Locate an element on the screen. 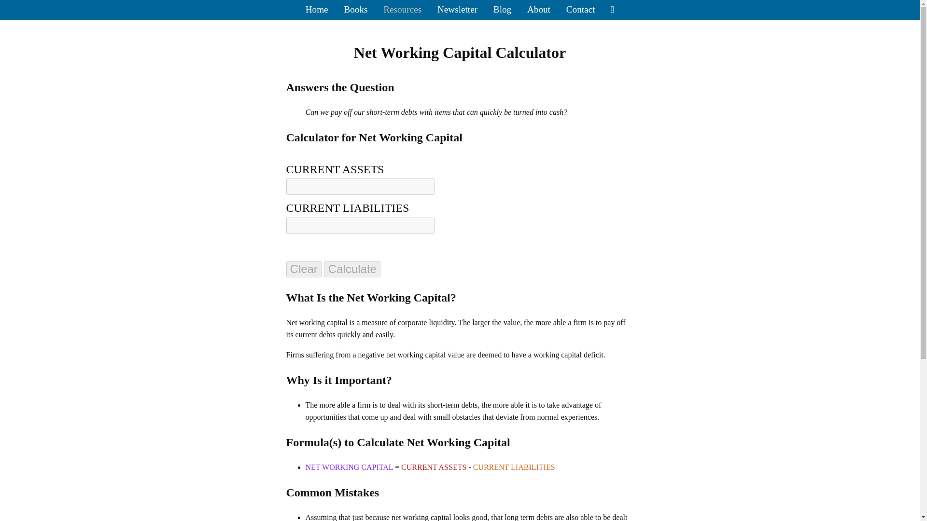  About is located at coordinates (539, 10).